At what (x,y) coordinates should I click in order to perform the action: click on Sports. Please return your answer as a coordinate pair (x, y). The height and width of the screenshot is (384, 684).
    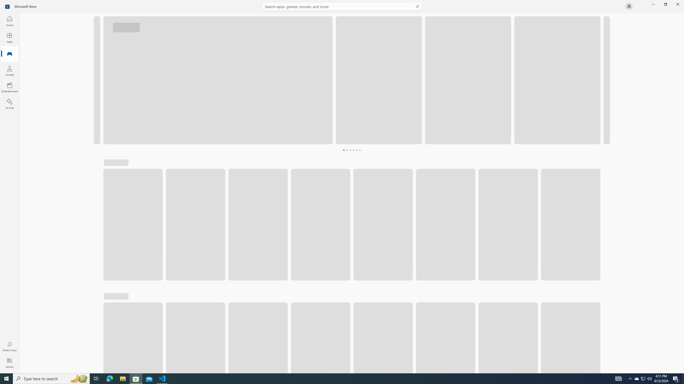
    Looking at the image, I should click on (577, 165).